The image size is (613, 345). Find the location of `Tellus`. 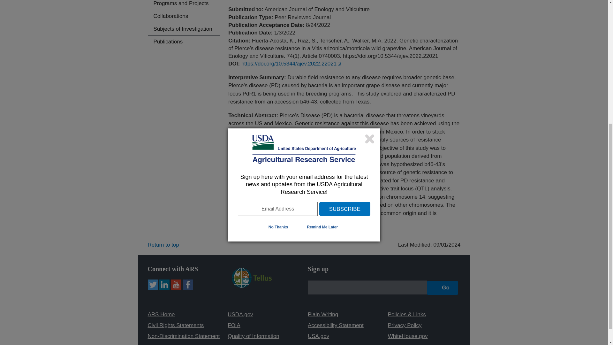

Tellus is located at coordinates (252, 278).